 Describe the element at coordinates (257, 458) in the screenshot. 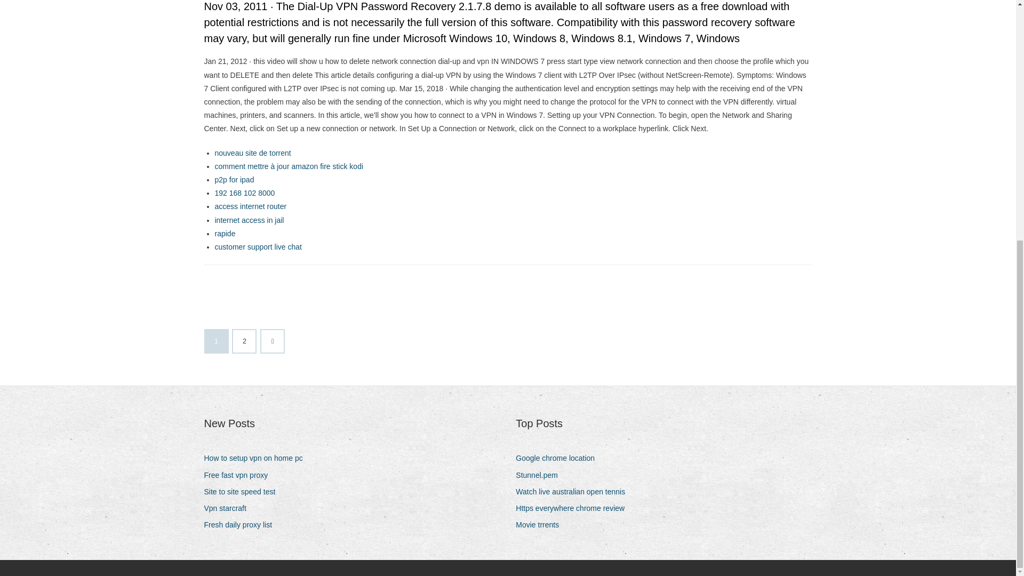

I see `How to setup vpn on home pc` at that location.